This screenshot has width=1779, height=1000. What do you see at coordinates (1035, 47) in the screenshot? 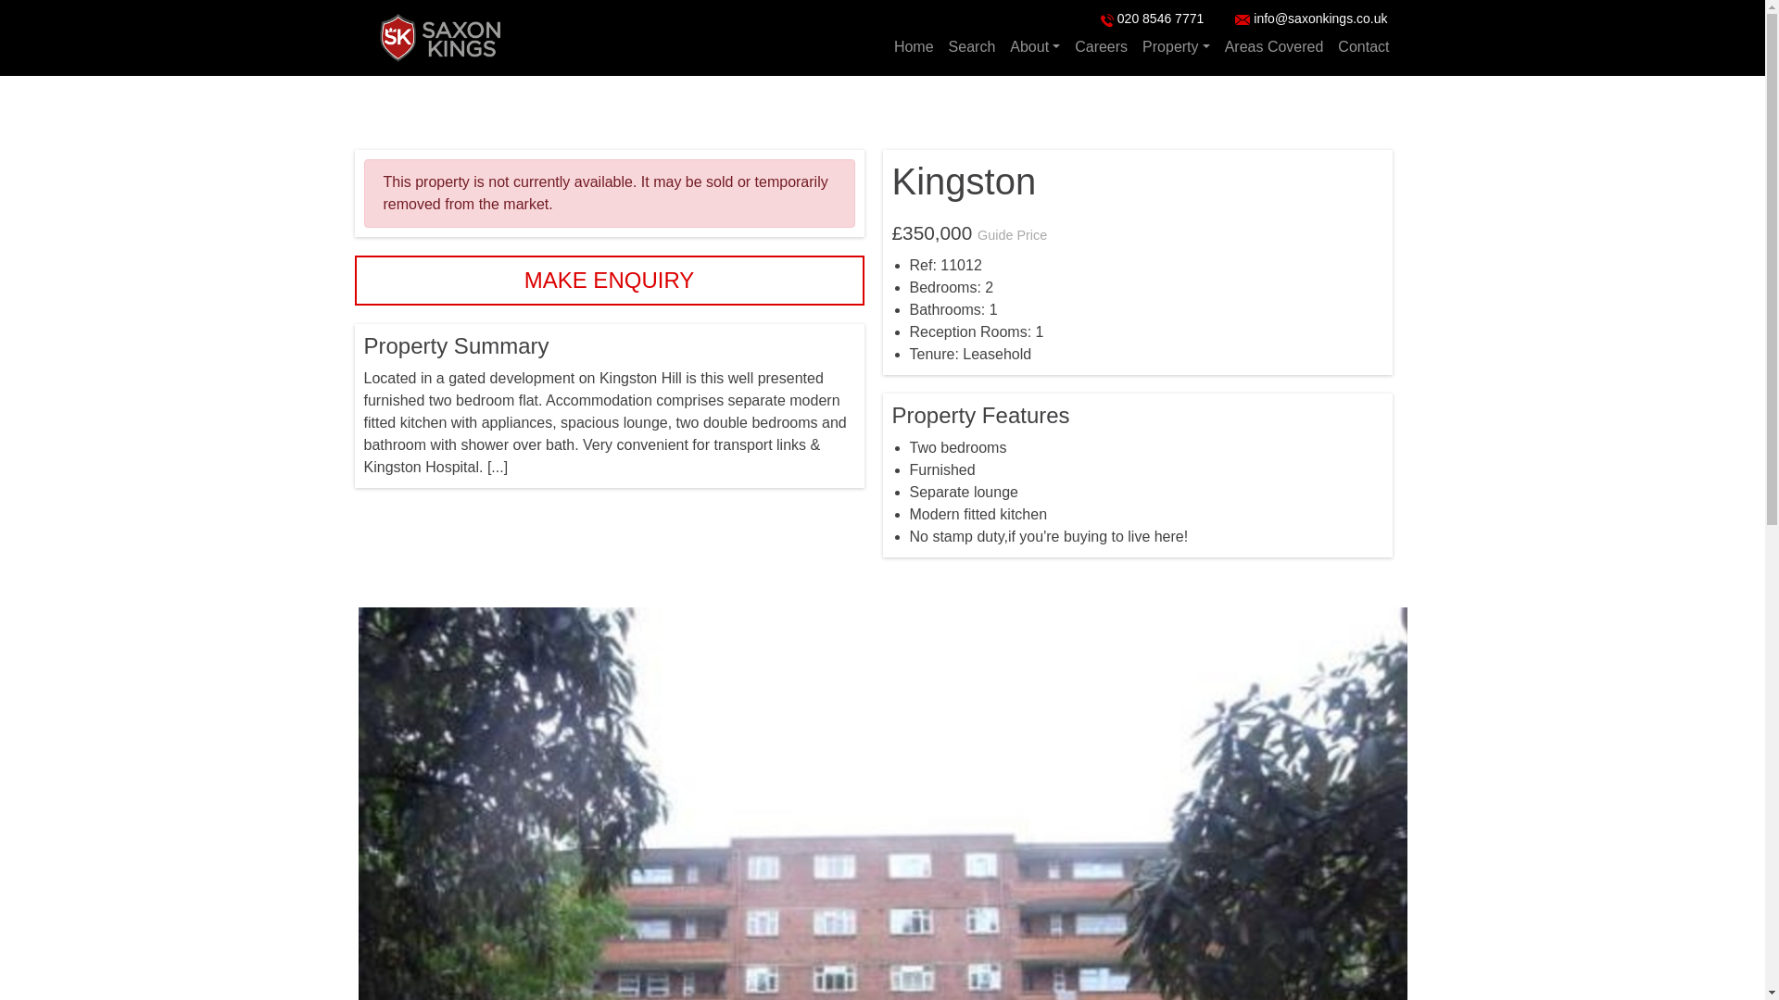
I see `About` at bounding box center [1035, 47].